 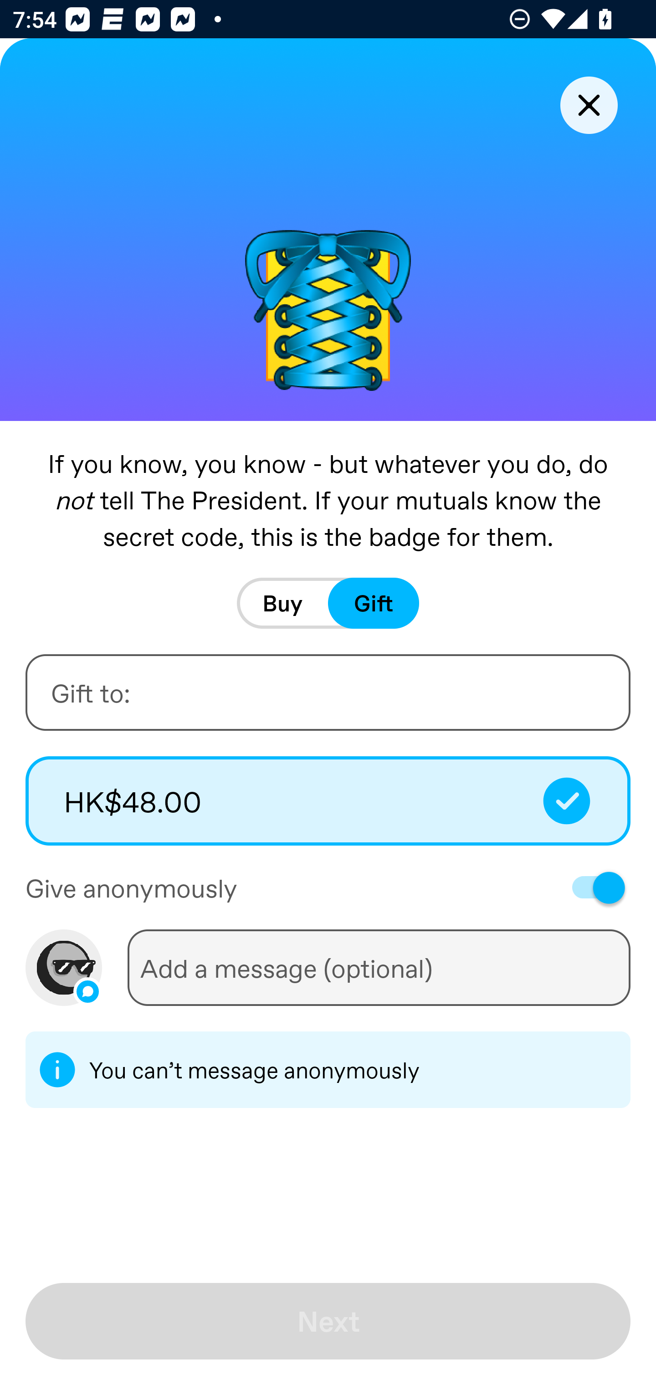 I want to click on Next, so click(x=328, y=1321).